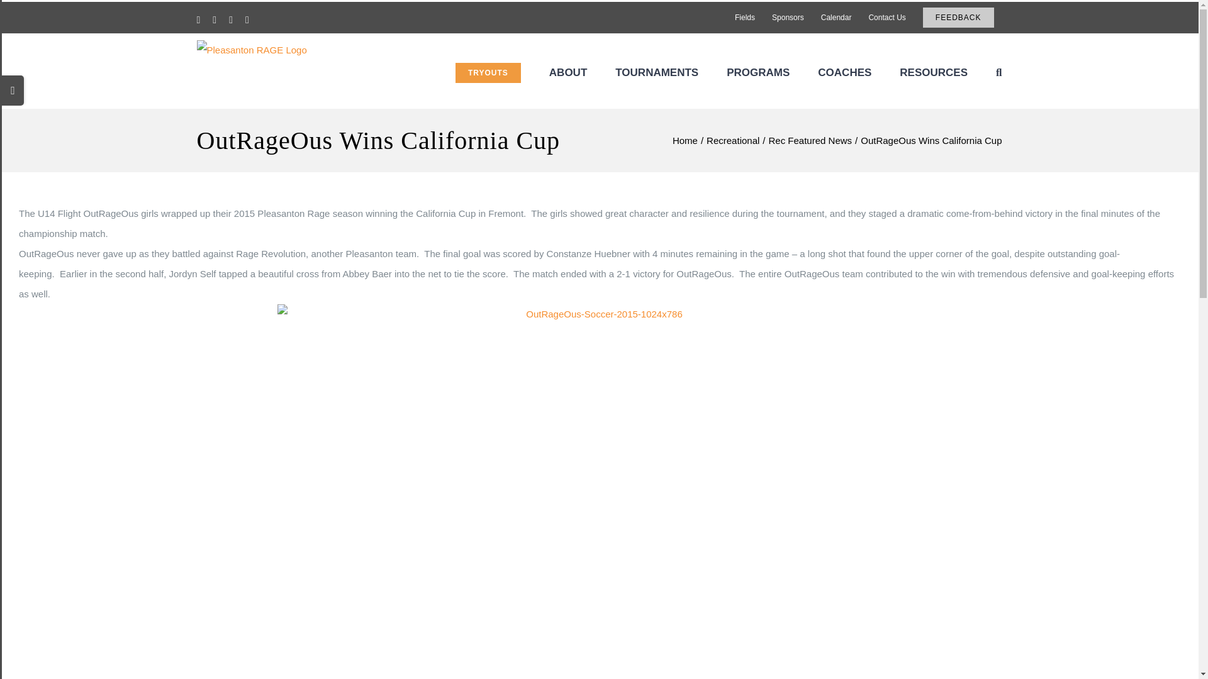  What do you see at coordinates (886, 18) in the screenshot?
I see `Contact Us` at bounding box center [886, 18].